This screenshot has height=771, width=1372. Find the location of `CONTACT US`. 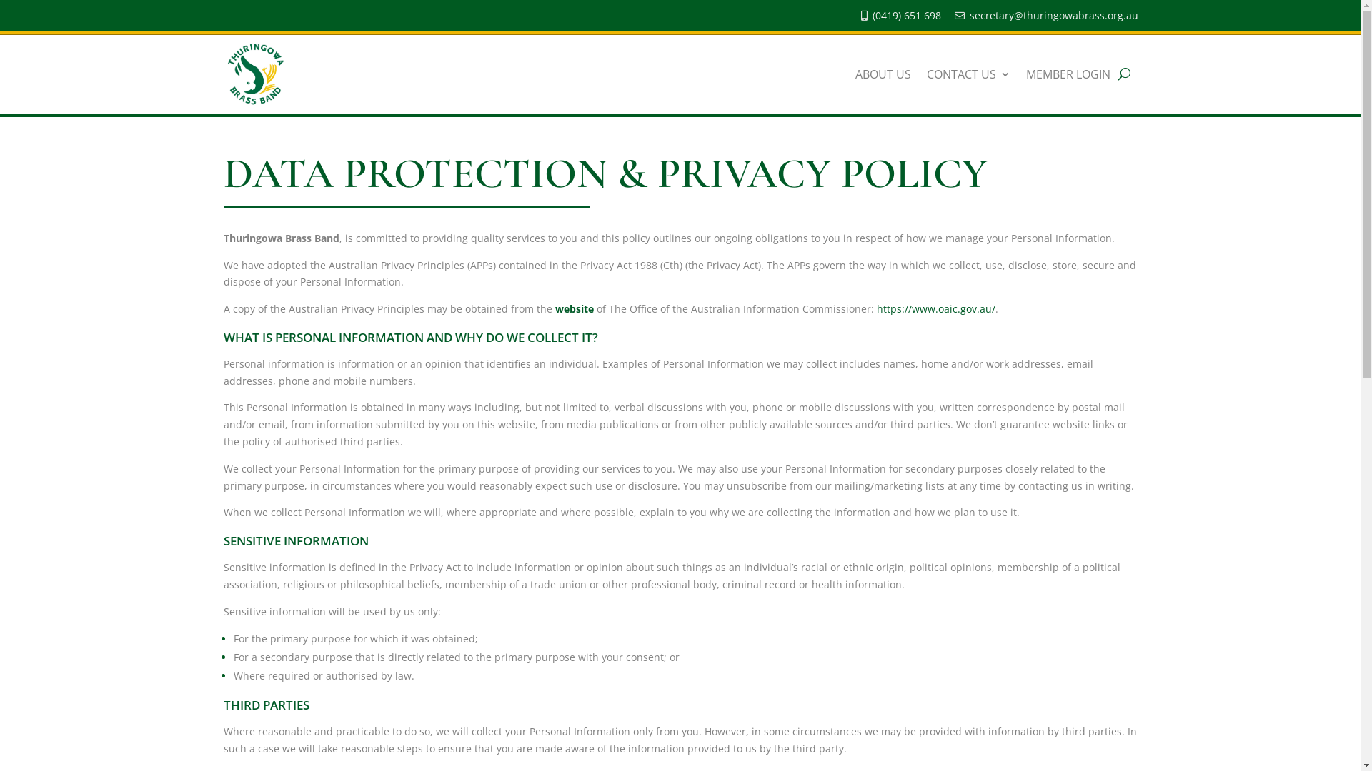

CONTACT US is located at coordinates (968, 74).